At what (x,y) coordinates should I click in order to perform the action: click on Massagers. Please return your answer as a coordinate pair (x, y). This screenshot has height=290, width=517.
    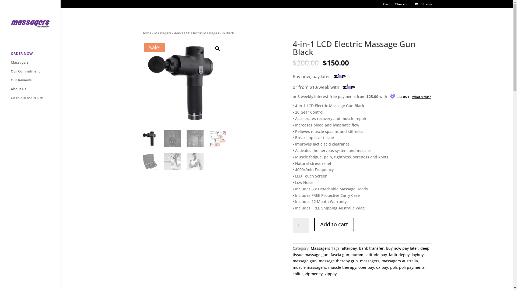
    Looking at the image, I should click on (36, 65).